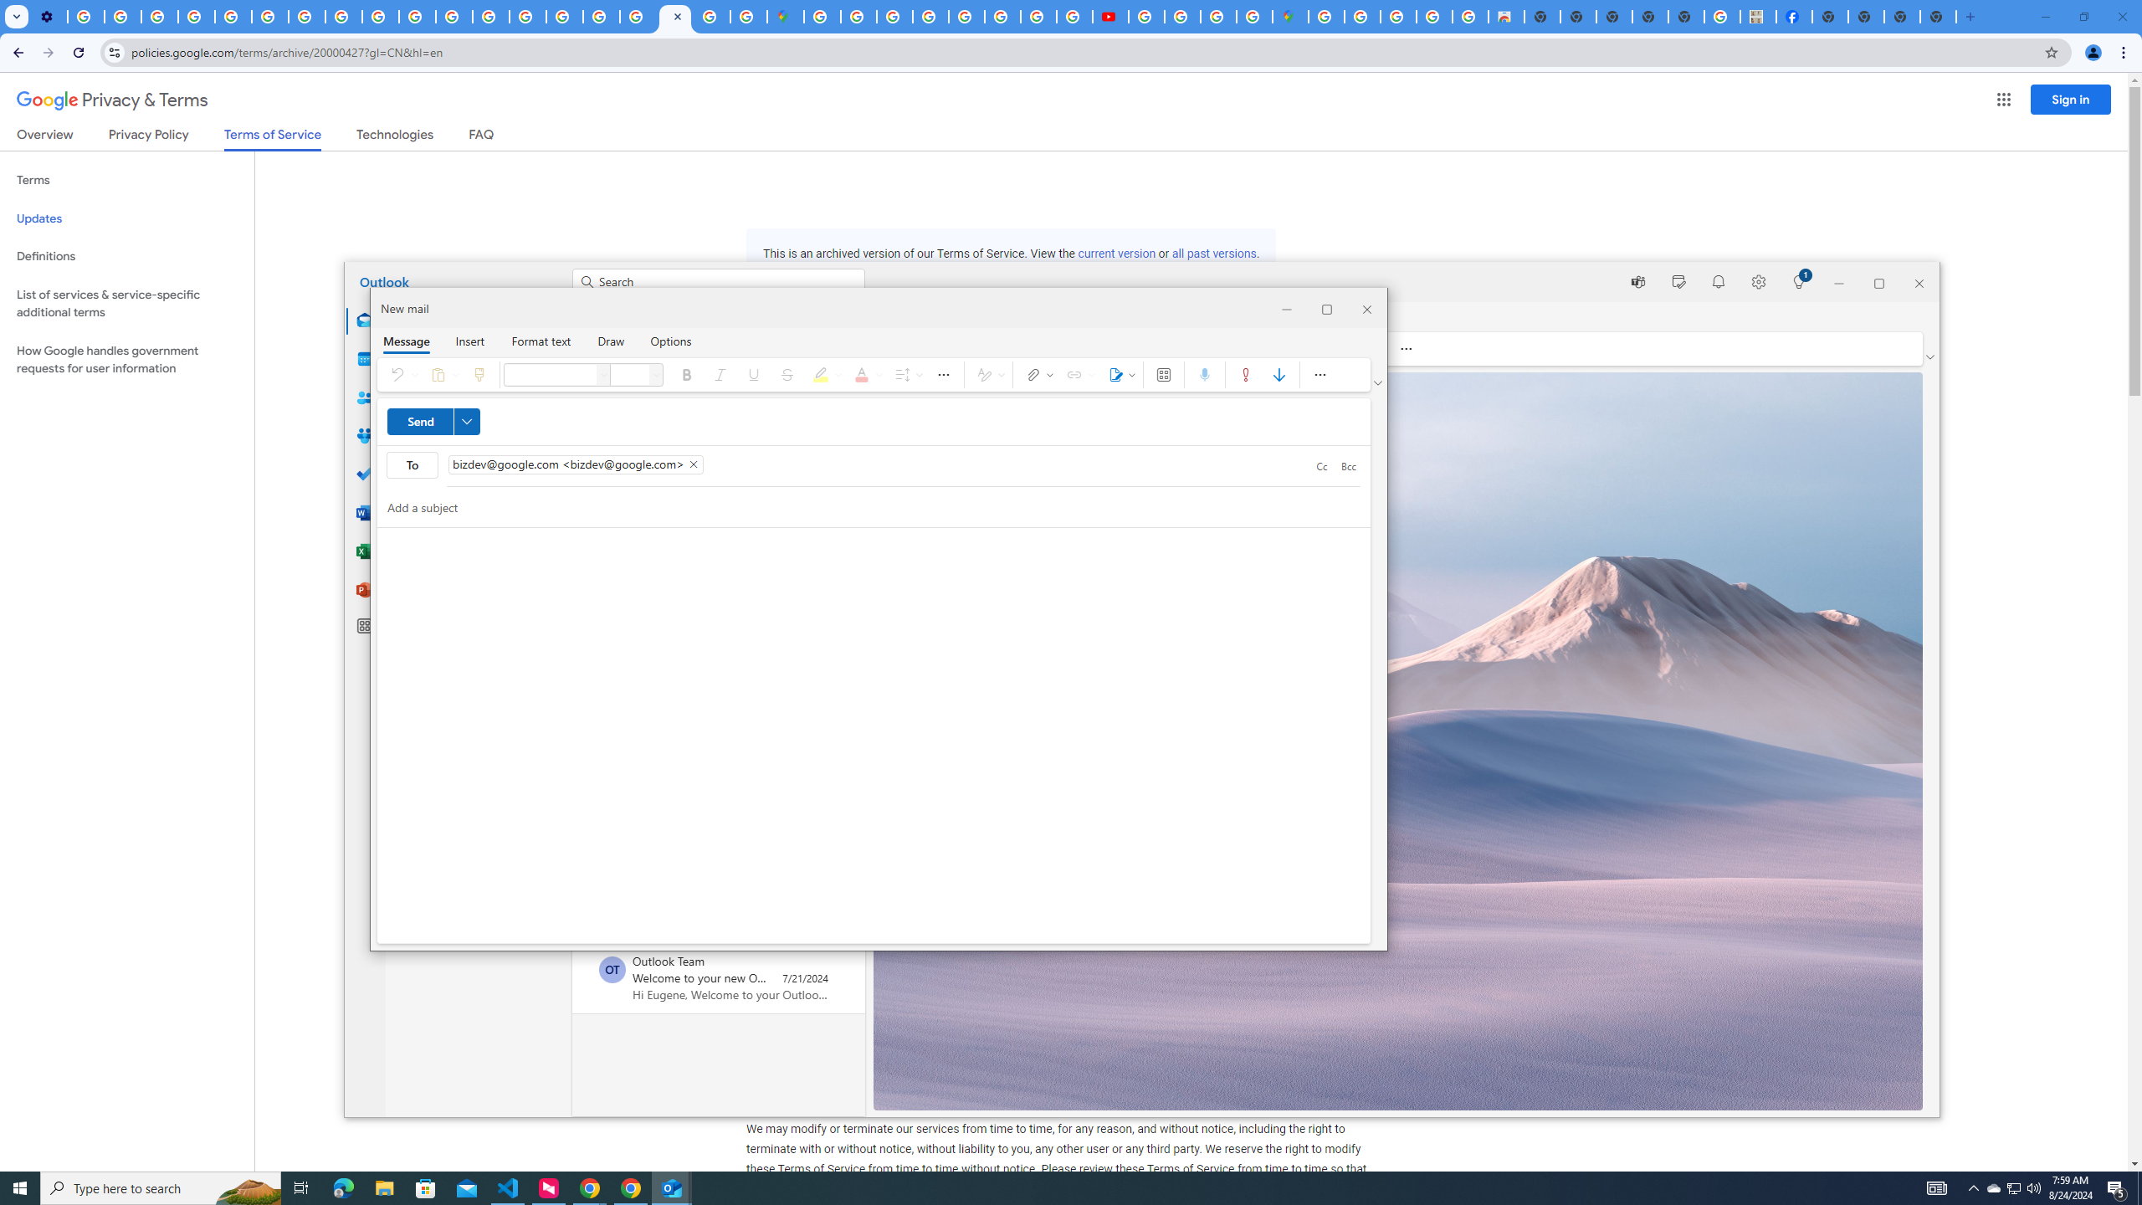  What do you see at coordinates (541, 341) in the screenshot?
I see `Format text` at bounding box center [541, 341].